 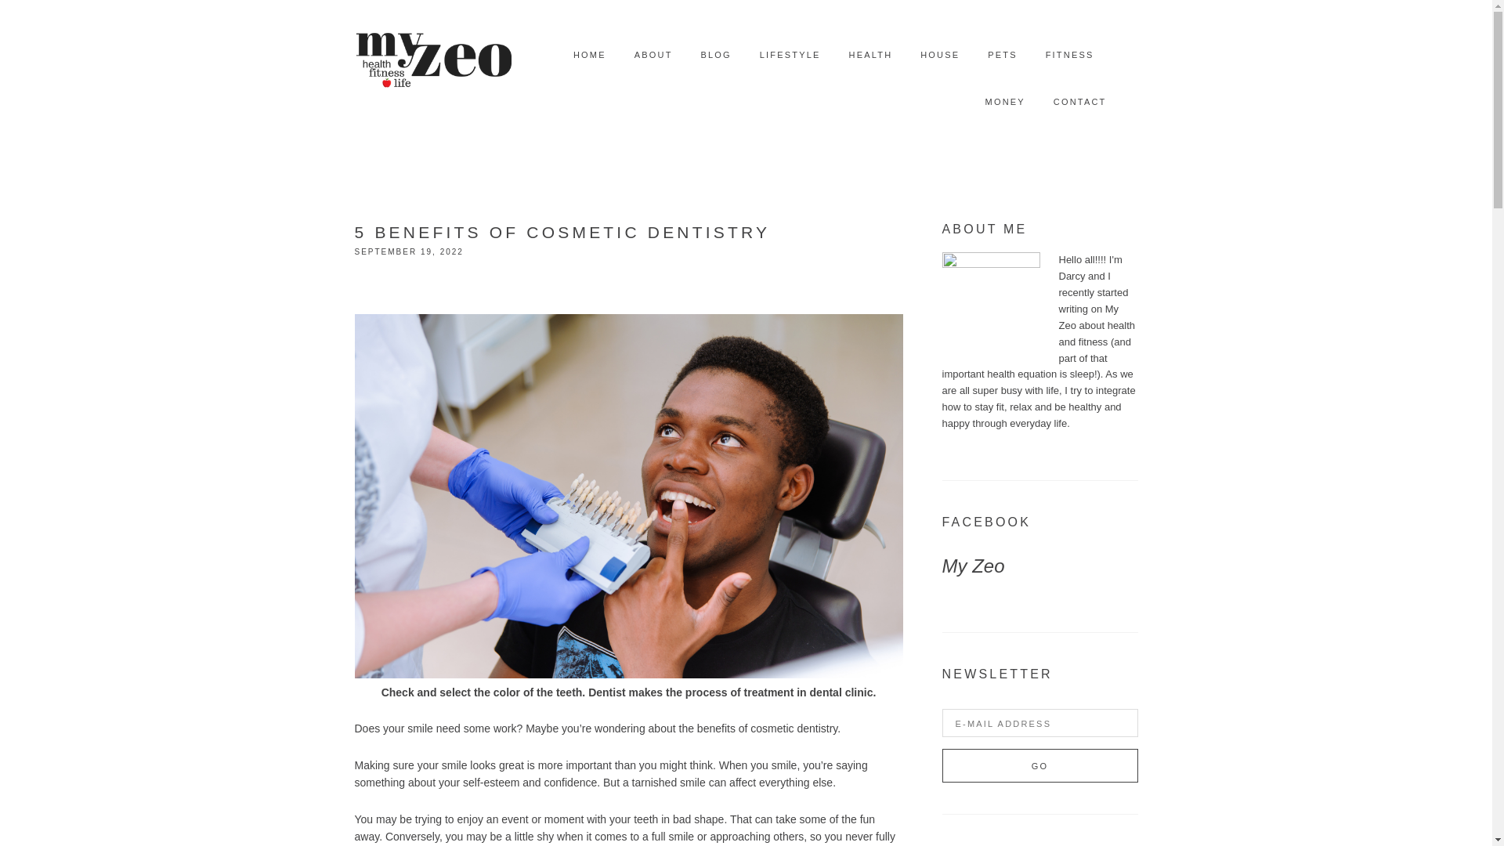 What do you see at coordinates (871, 55) in the screenshot?
I see `HEALTH` at bounding box center [871, 55].